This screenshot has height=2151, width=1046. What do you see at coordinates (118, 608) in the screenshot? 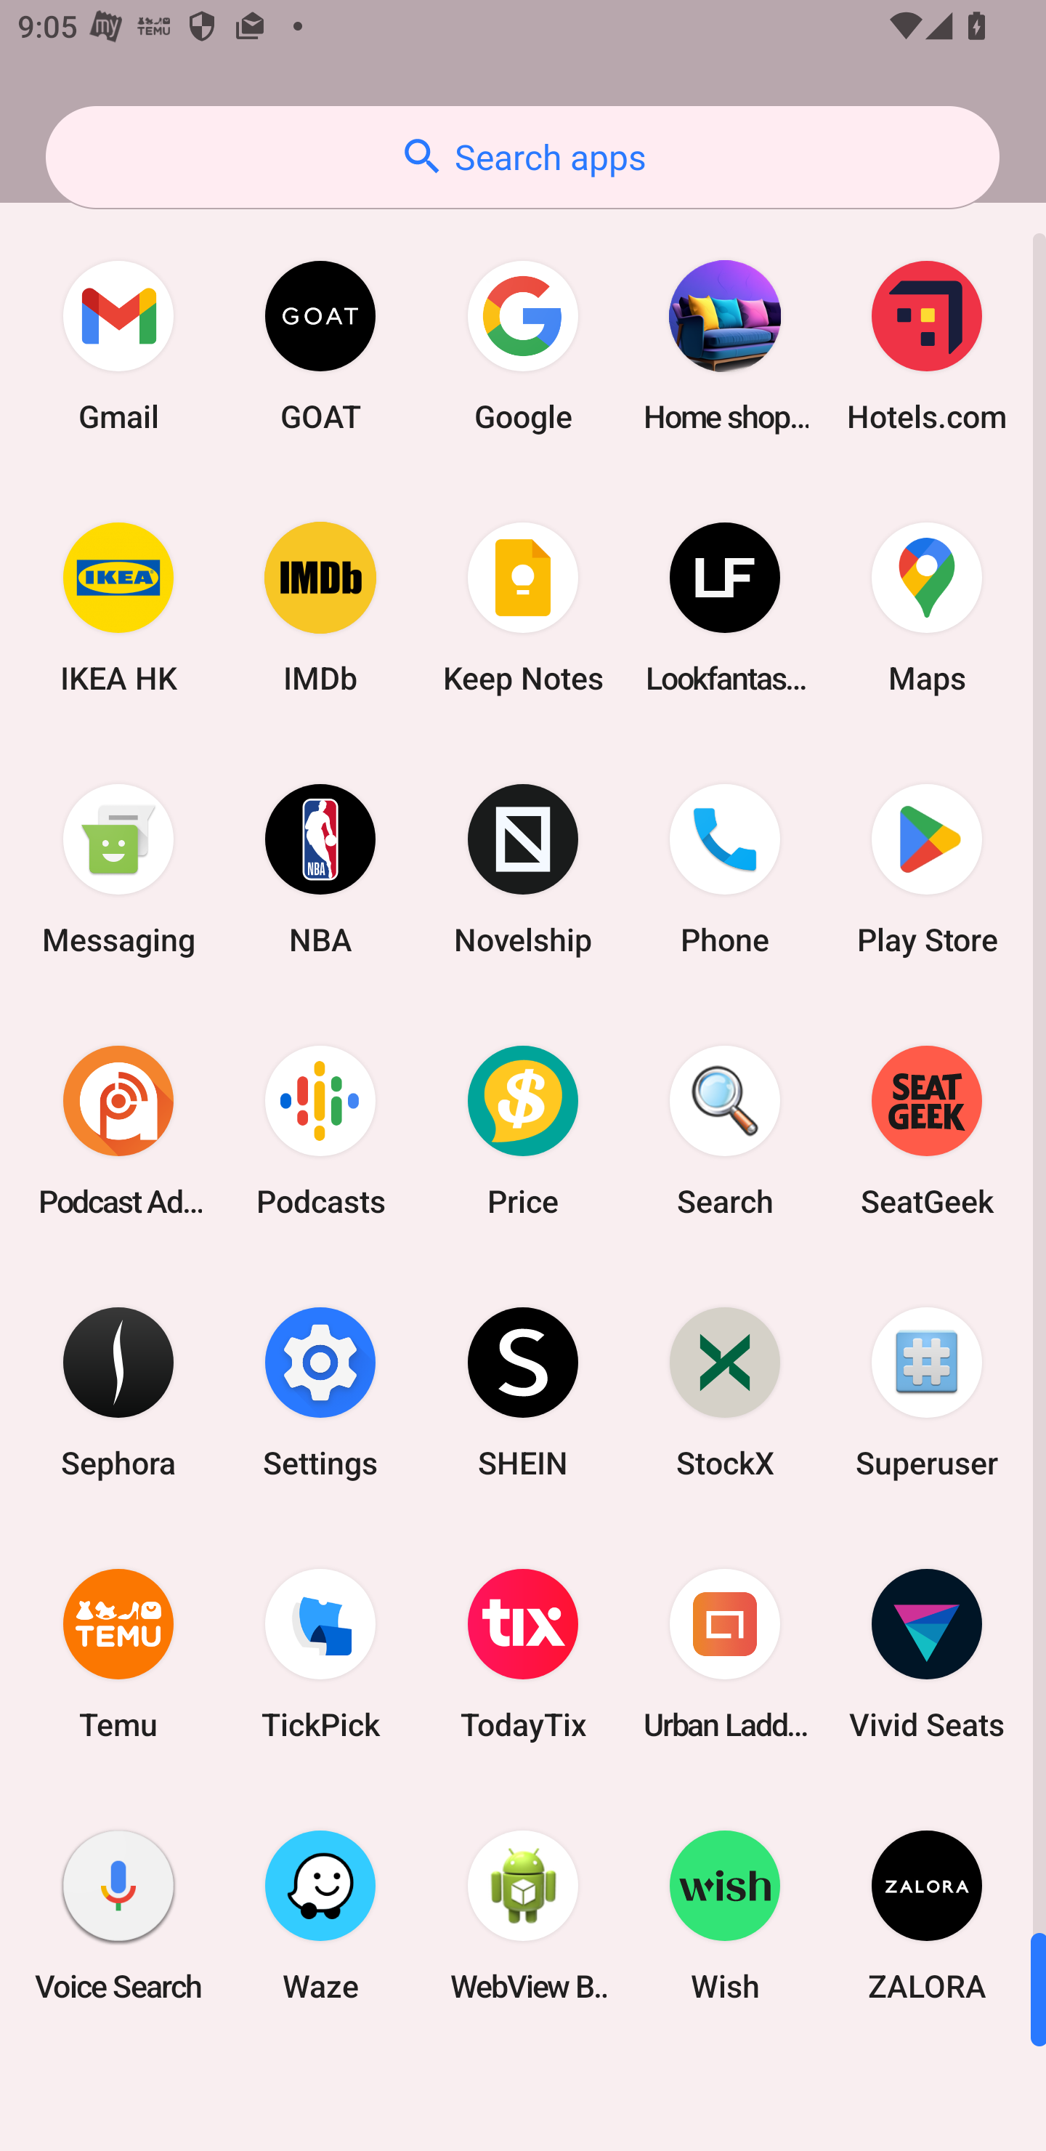
I see `IKEA HK` at bounding box center [118, 608].